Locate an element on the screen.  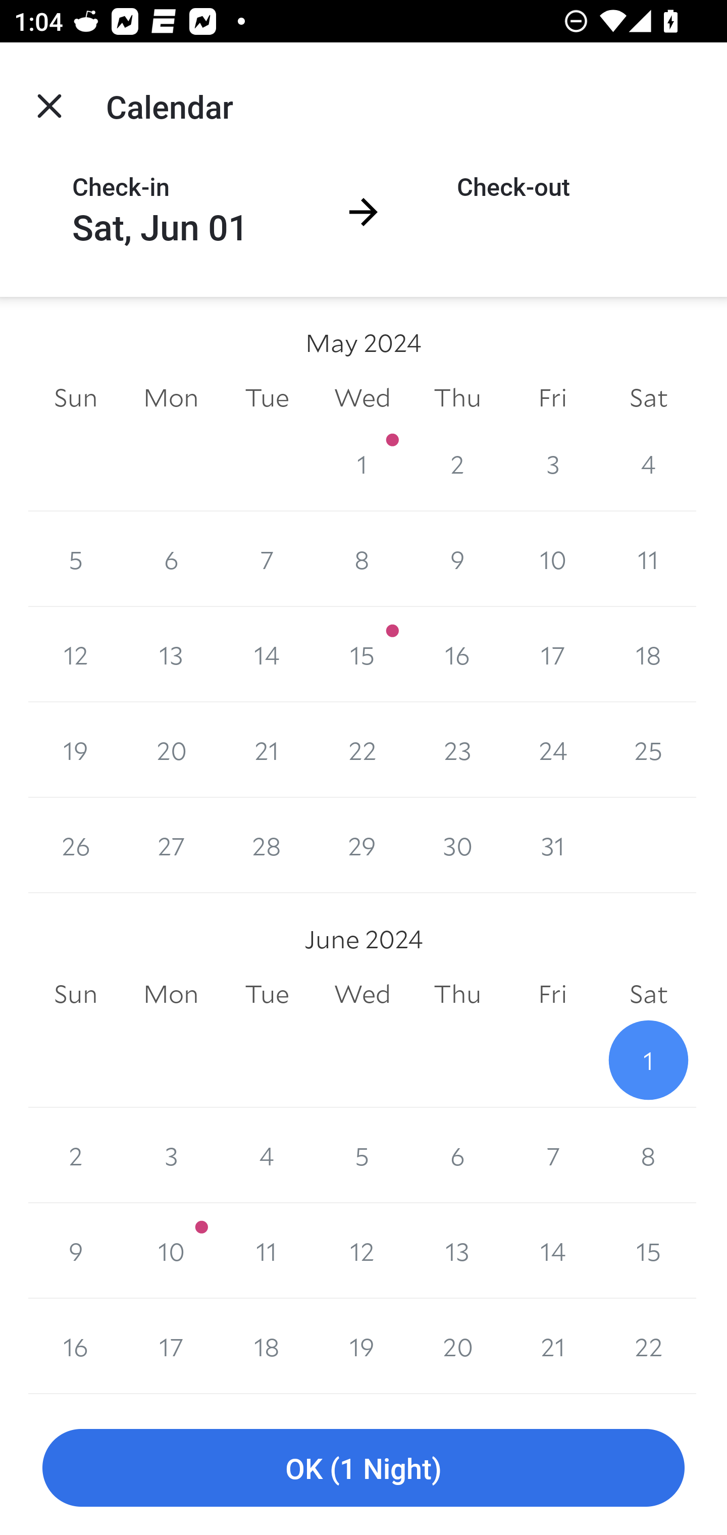
10 10 June 2024 is located at coordinates (171, 1251).